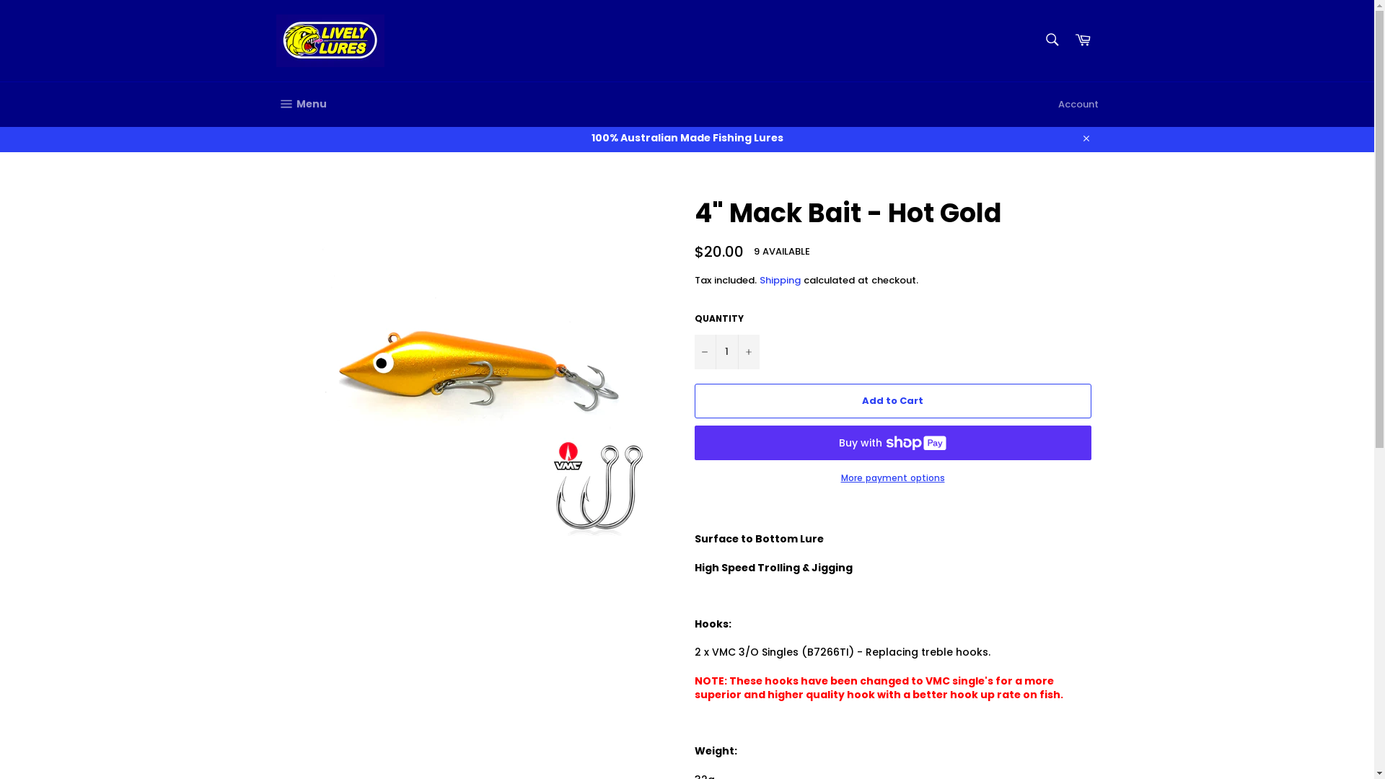  What do you see at coordinates (301, 105) in the screenshot?
I see `Menu
Site navigation` at bounding box center [301, 105].